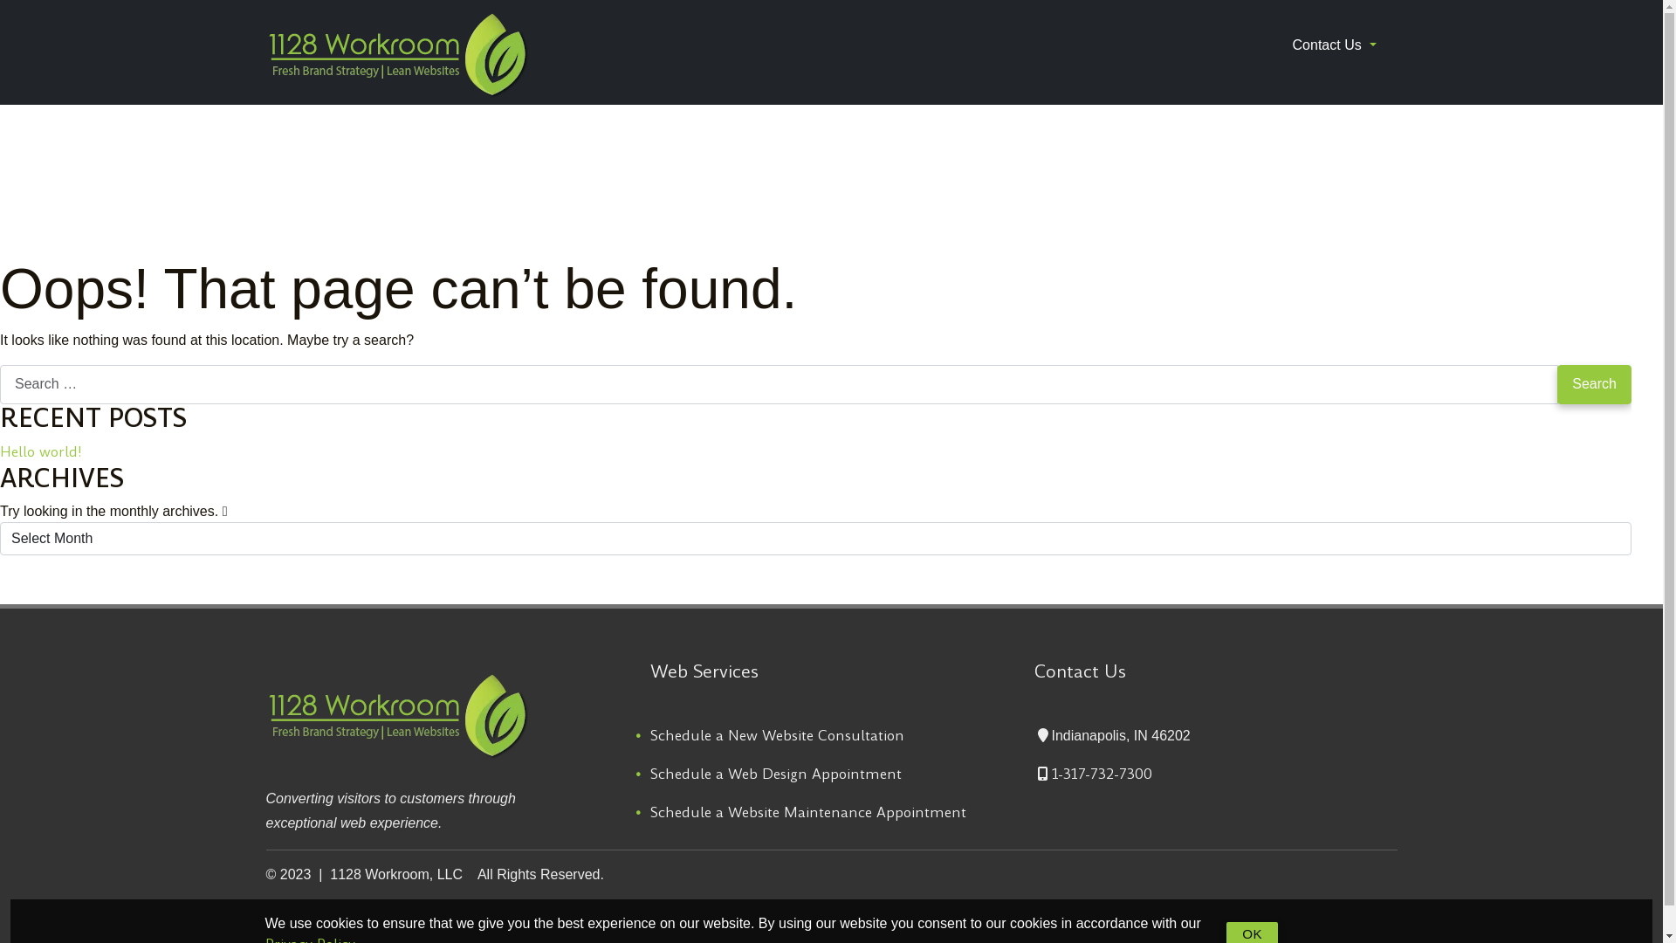  What do you see at coordinates (1594, 384) in the screenshot?
I see `Search` at bounding box center [1594, 384].